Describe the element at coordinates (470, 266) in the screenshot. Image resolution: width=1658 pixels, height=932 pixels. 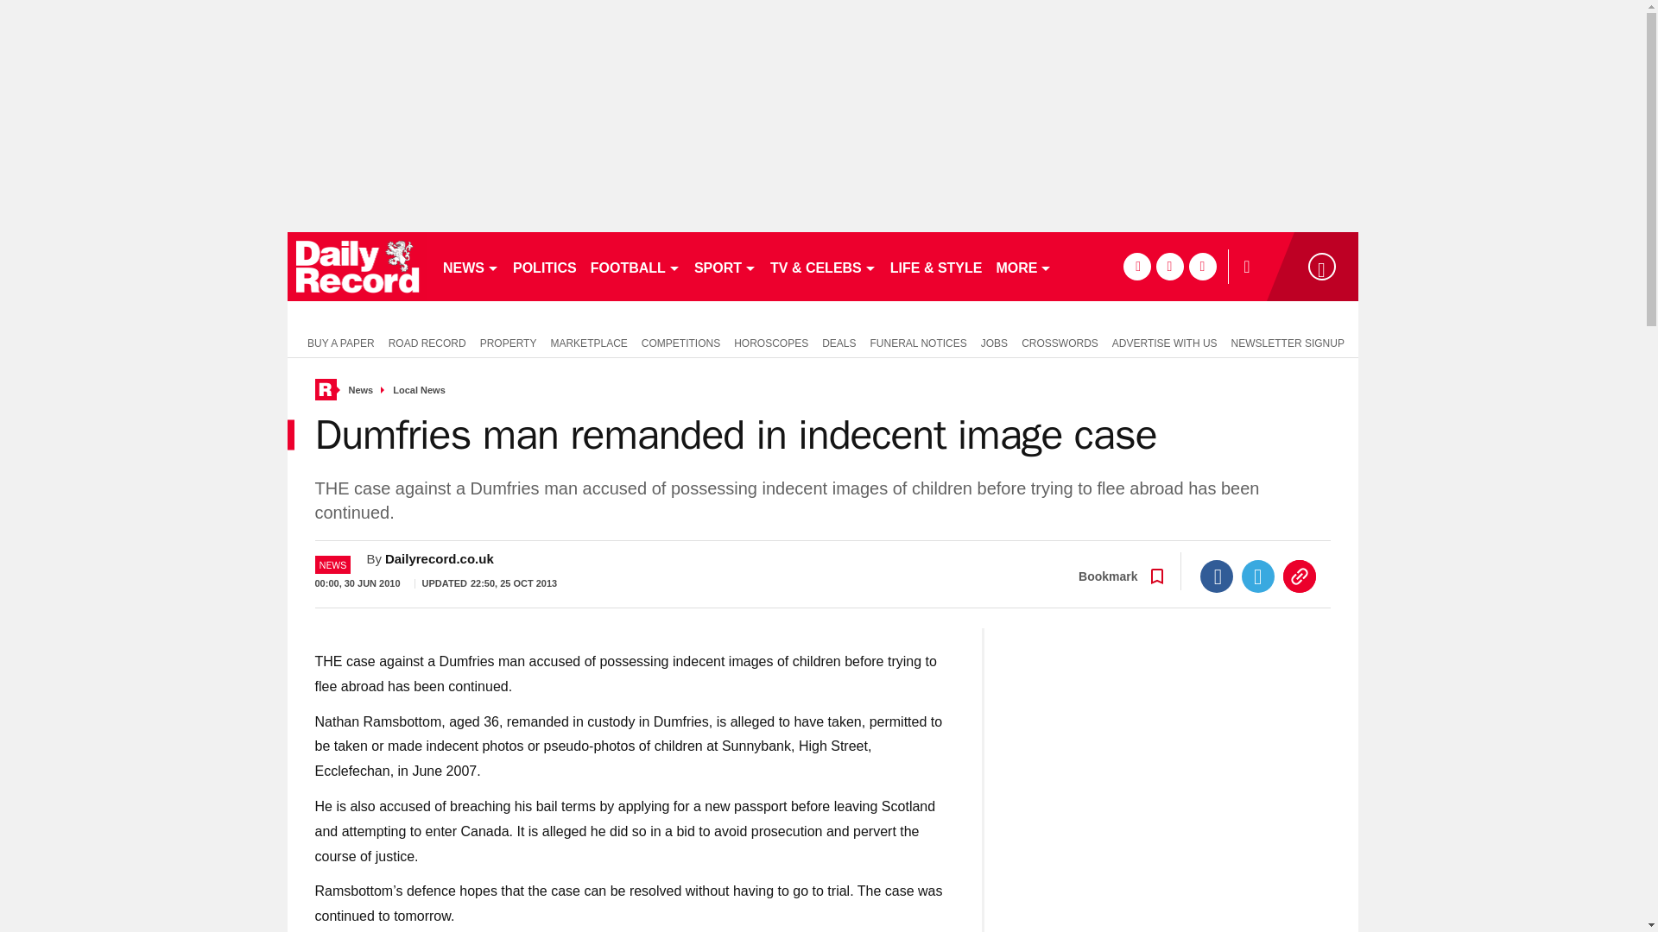
I see `NEWS` at that location.